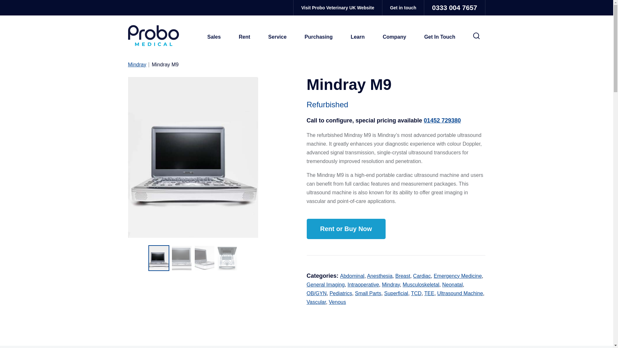 The width and height of the screenshot is (618, 348). What do you see at coordinates (214, 37) in the screenshot?
I see `Sales` at bounding box center [214, 37].